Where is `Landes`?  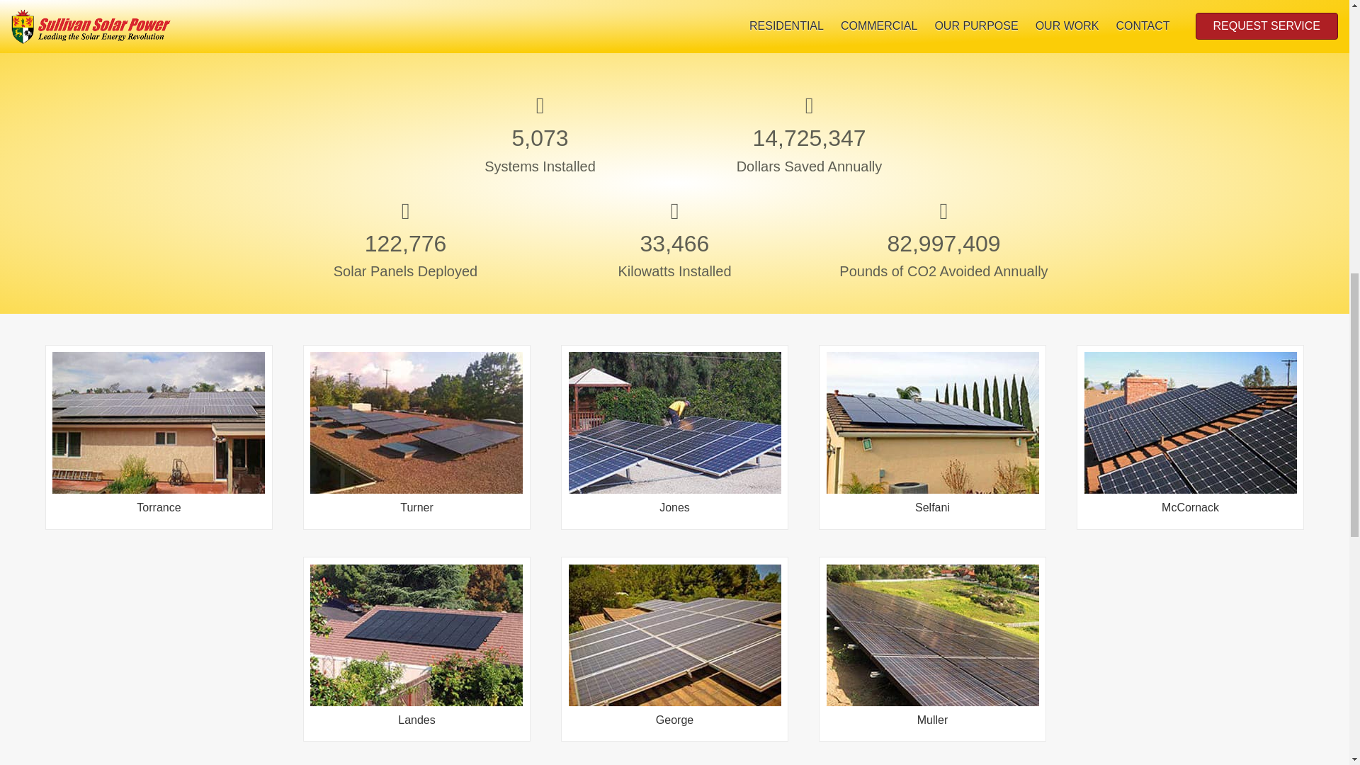 Landes is located at coordinates (416, 681).